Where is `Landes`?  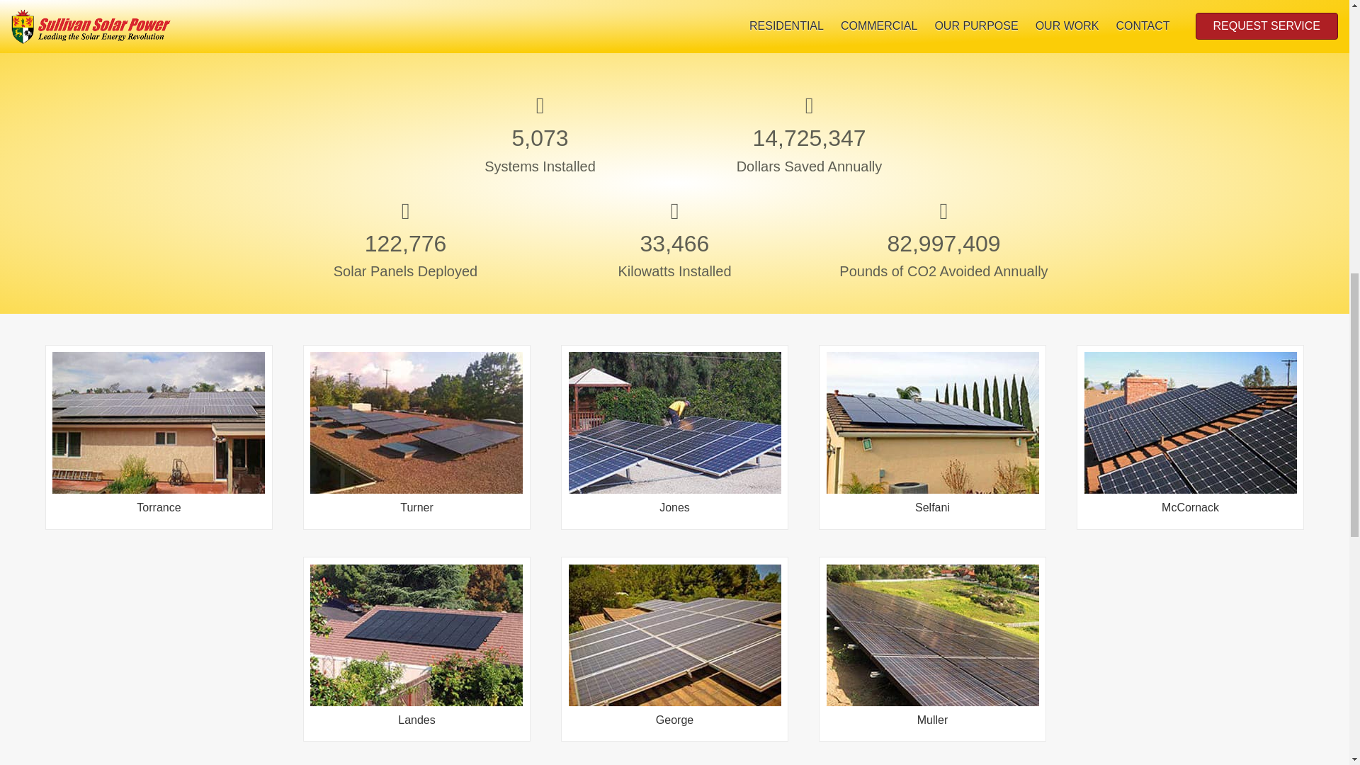 Landes is located at coordinates (416, 681).